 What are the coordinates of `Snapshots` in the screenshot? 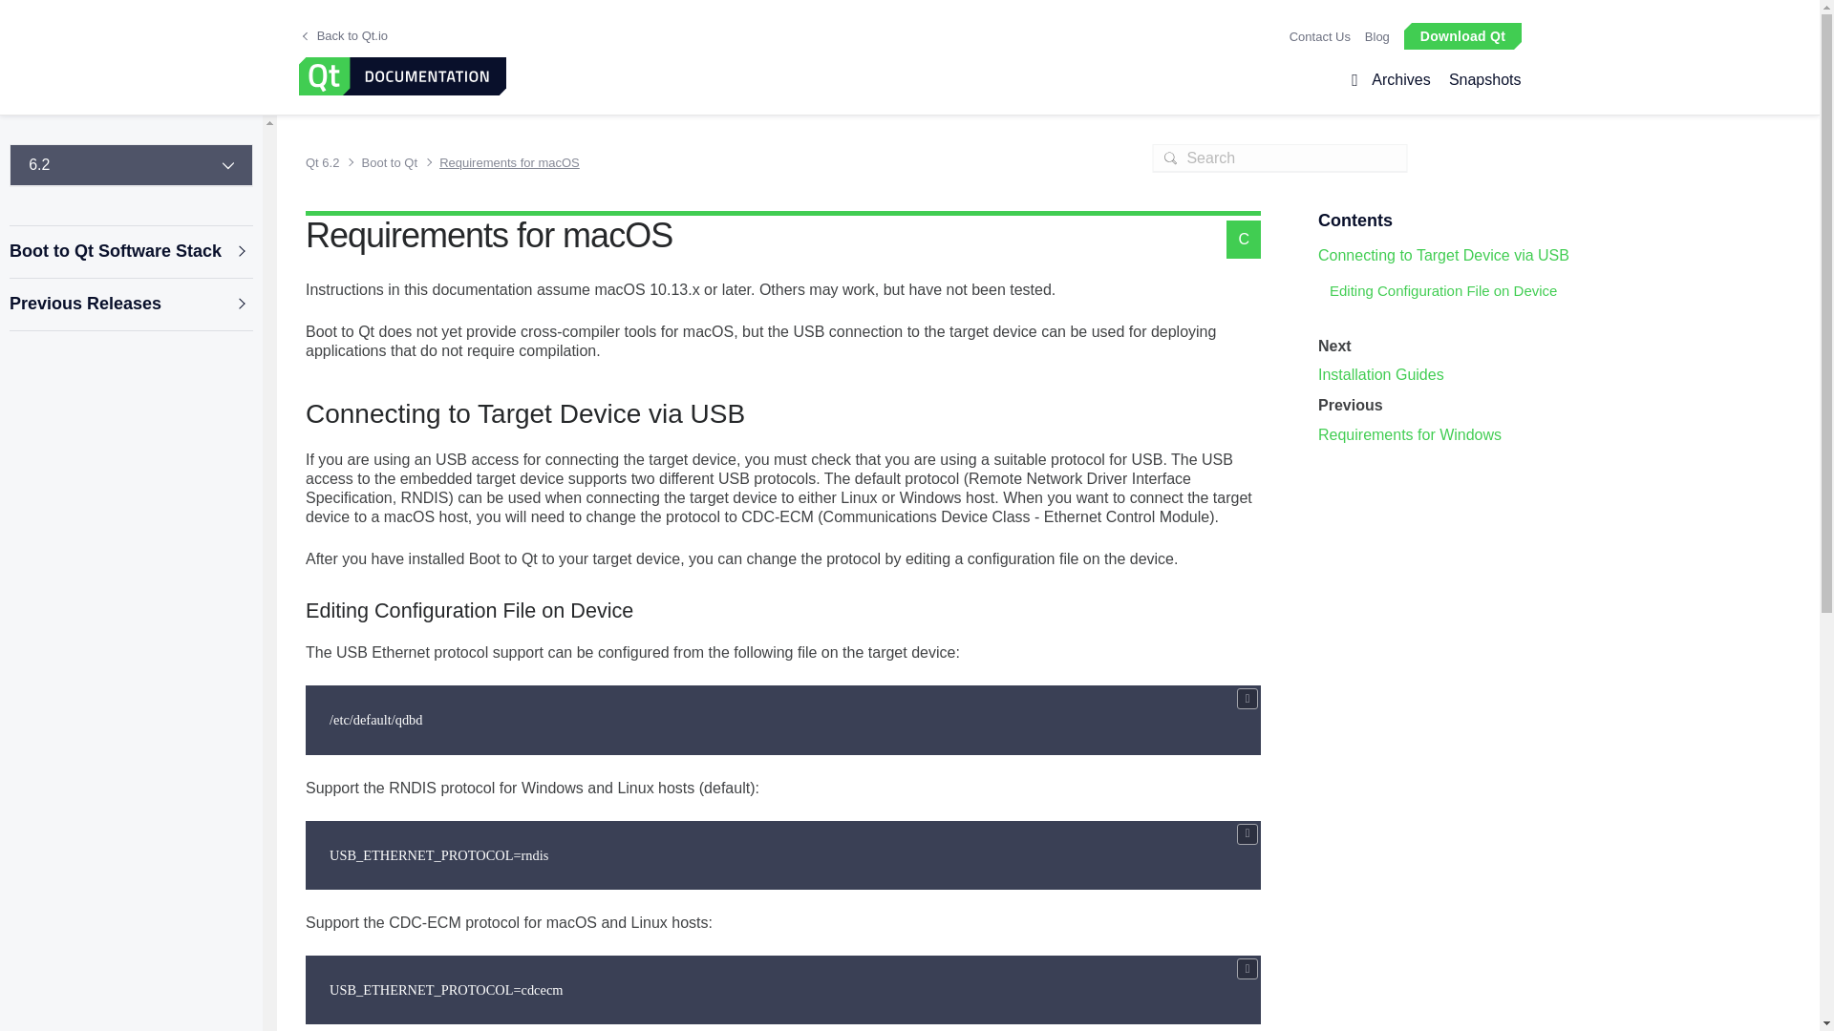 It's located at (1480, 80).